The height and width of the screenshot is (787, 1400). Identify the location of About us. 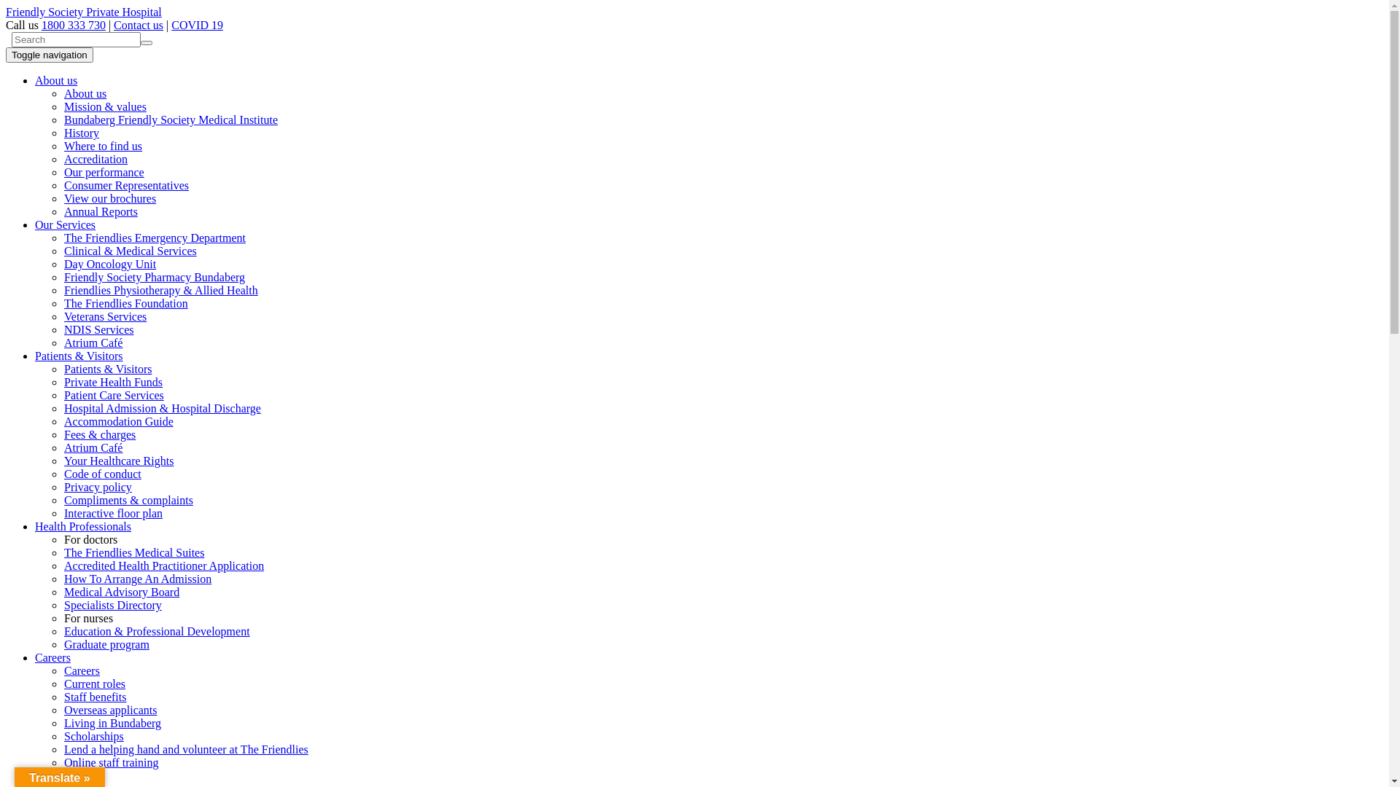
(56, 80).